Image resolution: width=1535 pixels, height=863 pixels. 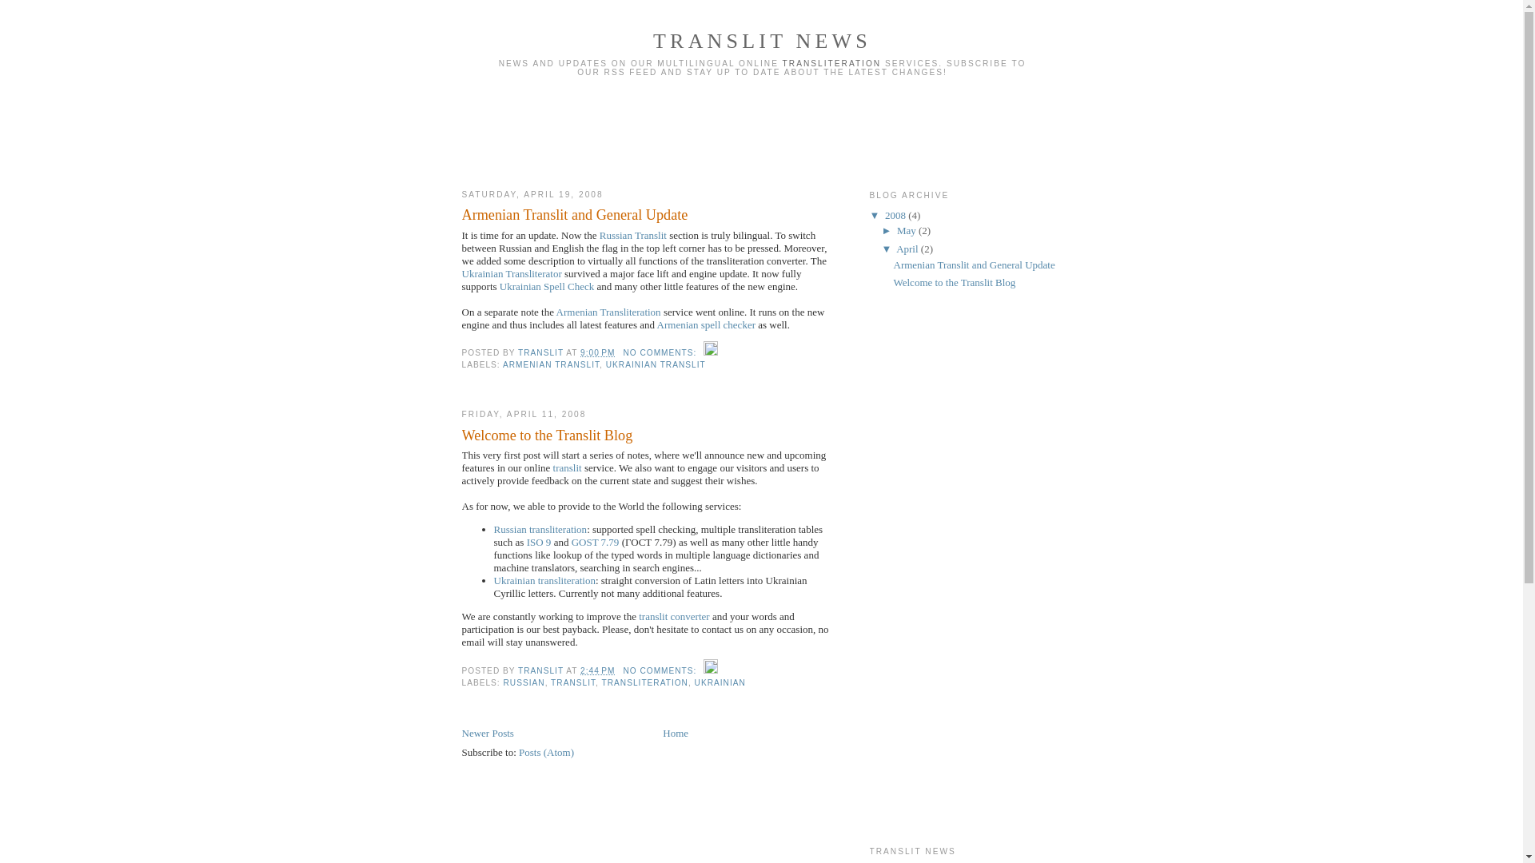 What do you see at coordinates (661, 352) in the screenshot?
I see `NO COMMENTS:` at bounding box center [661, 352].